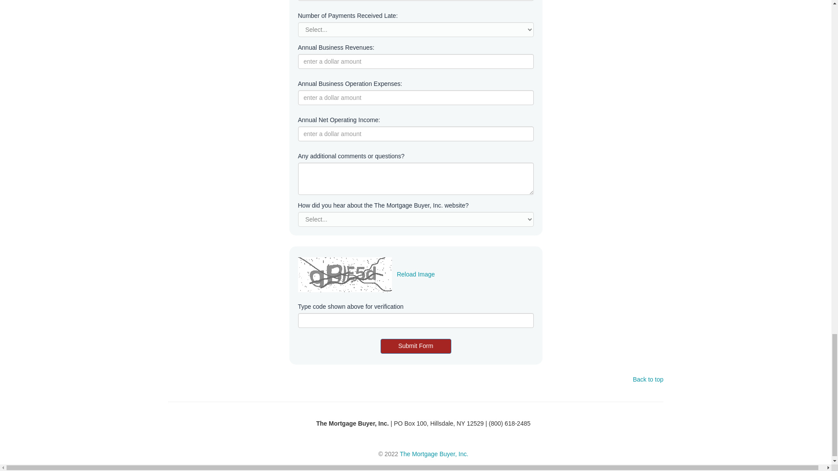 The image size is (838, 471). What do you see at coordinates (648, 379) in the screenshot?
I see `Back to top` at bounding box center [648, 379].